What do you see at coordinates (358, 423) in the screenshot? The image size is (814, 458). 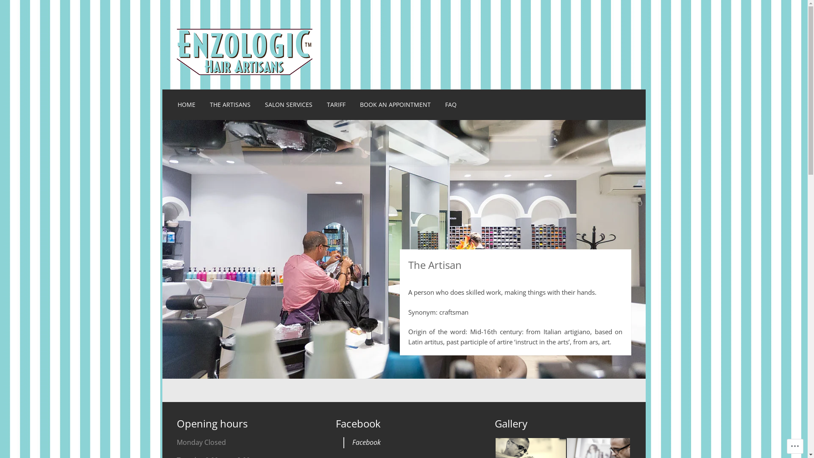 I see `Facebook` at bounding box center [358, 423].